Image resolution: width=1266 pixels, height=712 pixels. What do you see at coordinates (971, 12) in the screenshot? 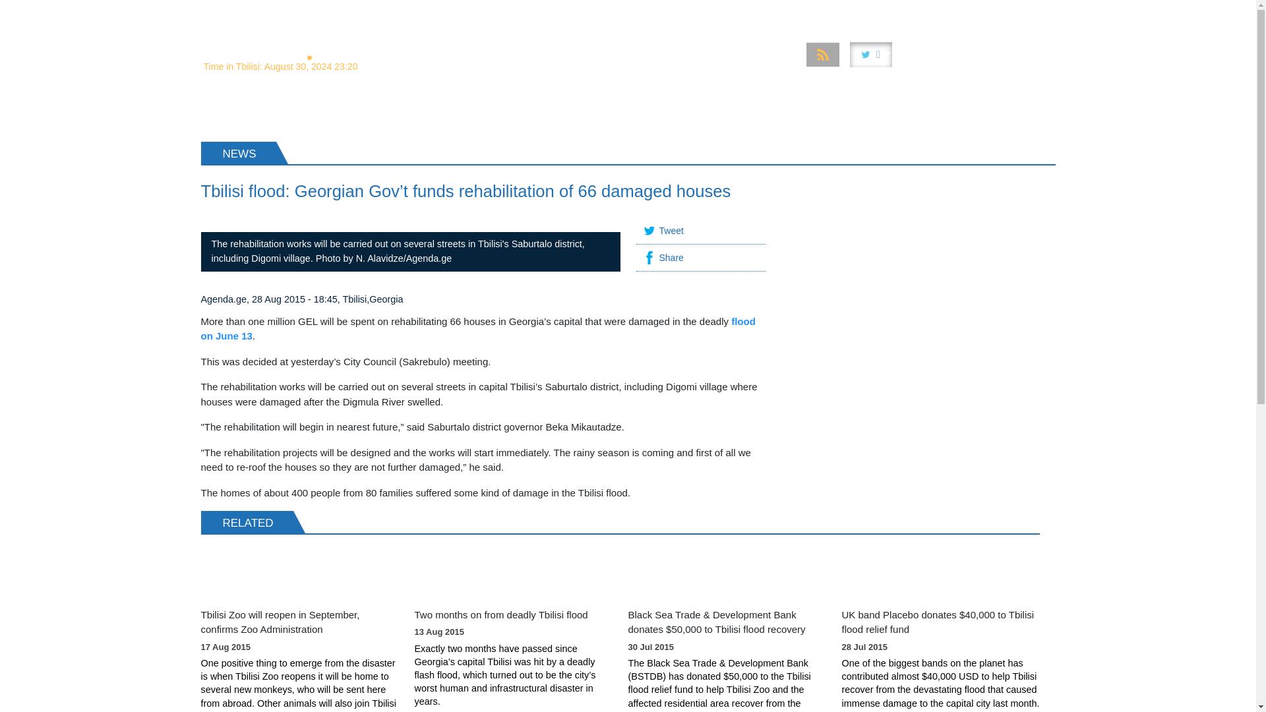
I see `Pressscanner` at bounding box center [971, 12].